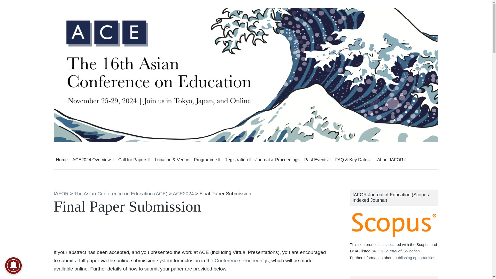  What do you see at coordinates (93, 160) in the screenshot?
I see `ACE2024 Overview` at bounding box center [93, 160].